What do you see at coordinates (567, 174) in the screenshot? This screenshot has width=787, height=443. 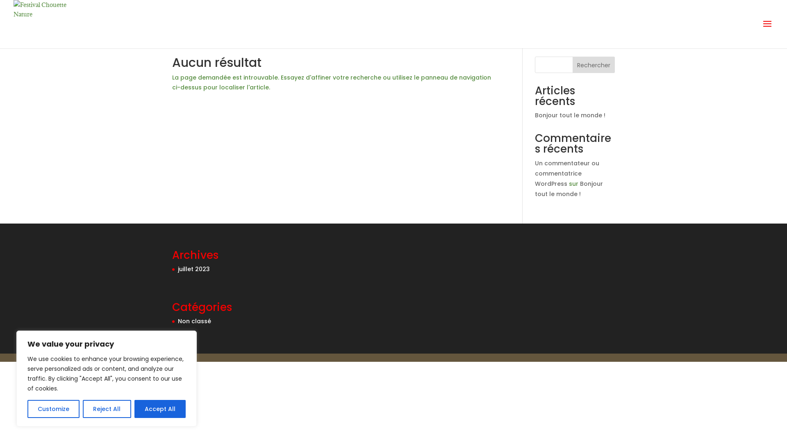 I see `Un commentateur ou commentatrice WordPress` at bounding box center [567, 174].